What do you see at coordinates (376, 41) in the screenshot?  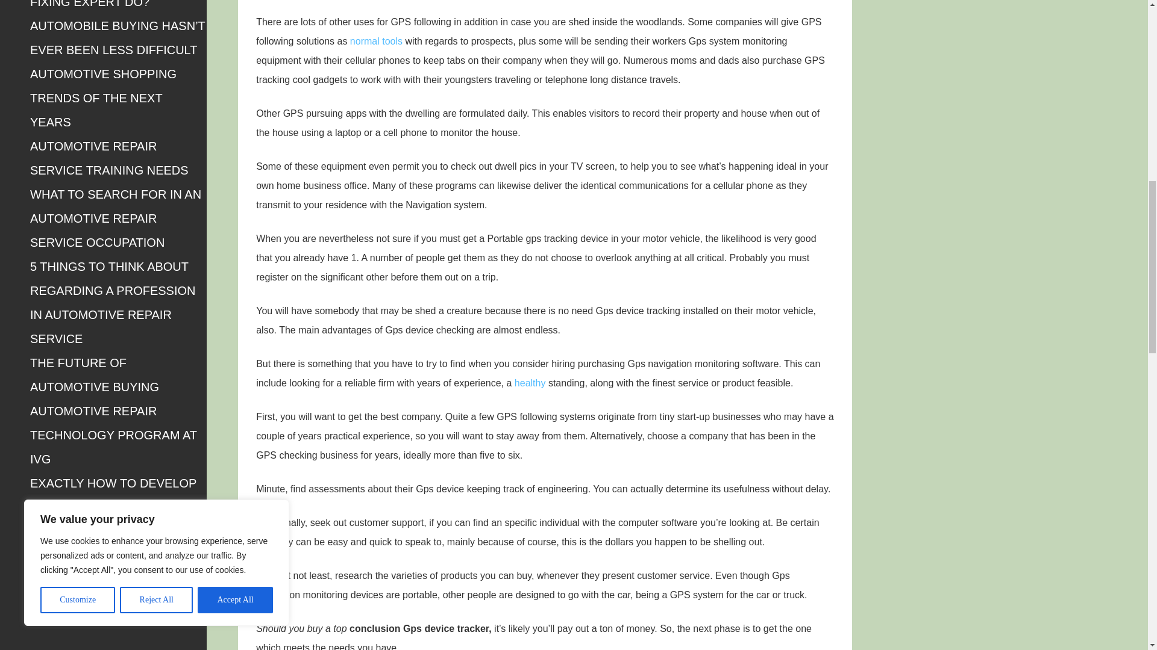 I see `normal tools` at bounding box center [376, 41].